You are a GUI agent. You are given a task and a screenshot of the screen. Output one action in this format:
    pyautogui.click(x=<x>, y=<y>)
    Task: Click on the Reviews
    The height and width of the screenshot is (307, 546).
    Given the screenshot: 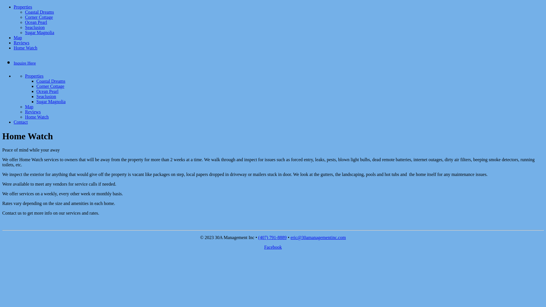 What is the action you would take?
    pyautogui.click(x=33, y=112)
    